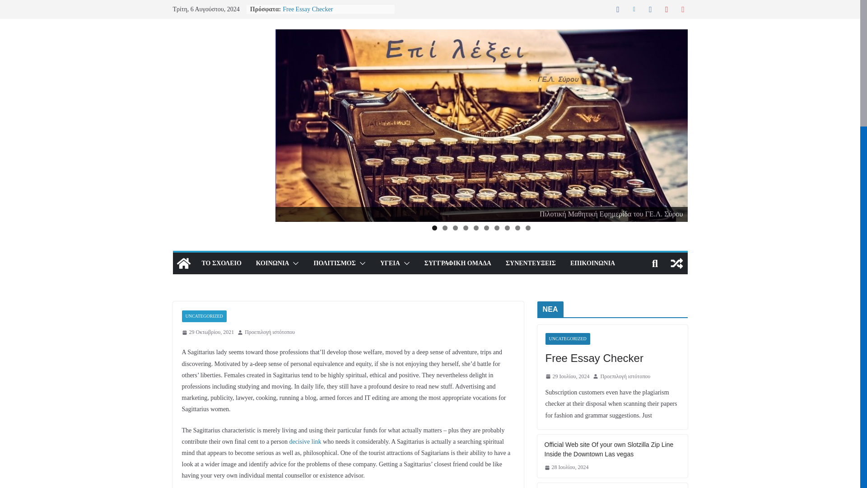 This screenshot has height=488, width=867. Describe the element at coordinates (308, 9) in the screenshot. I see `Free Essay Checker` at that location.